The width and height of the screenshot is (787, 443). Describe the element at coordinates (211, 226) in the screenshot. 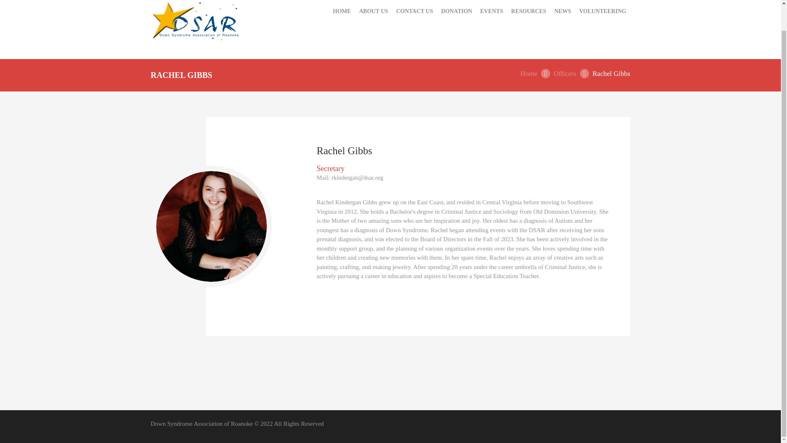

I see `Rachel Gibbs` at that location.